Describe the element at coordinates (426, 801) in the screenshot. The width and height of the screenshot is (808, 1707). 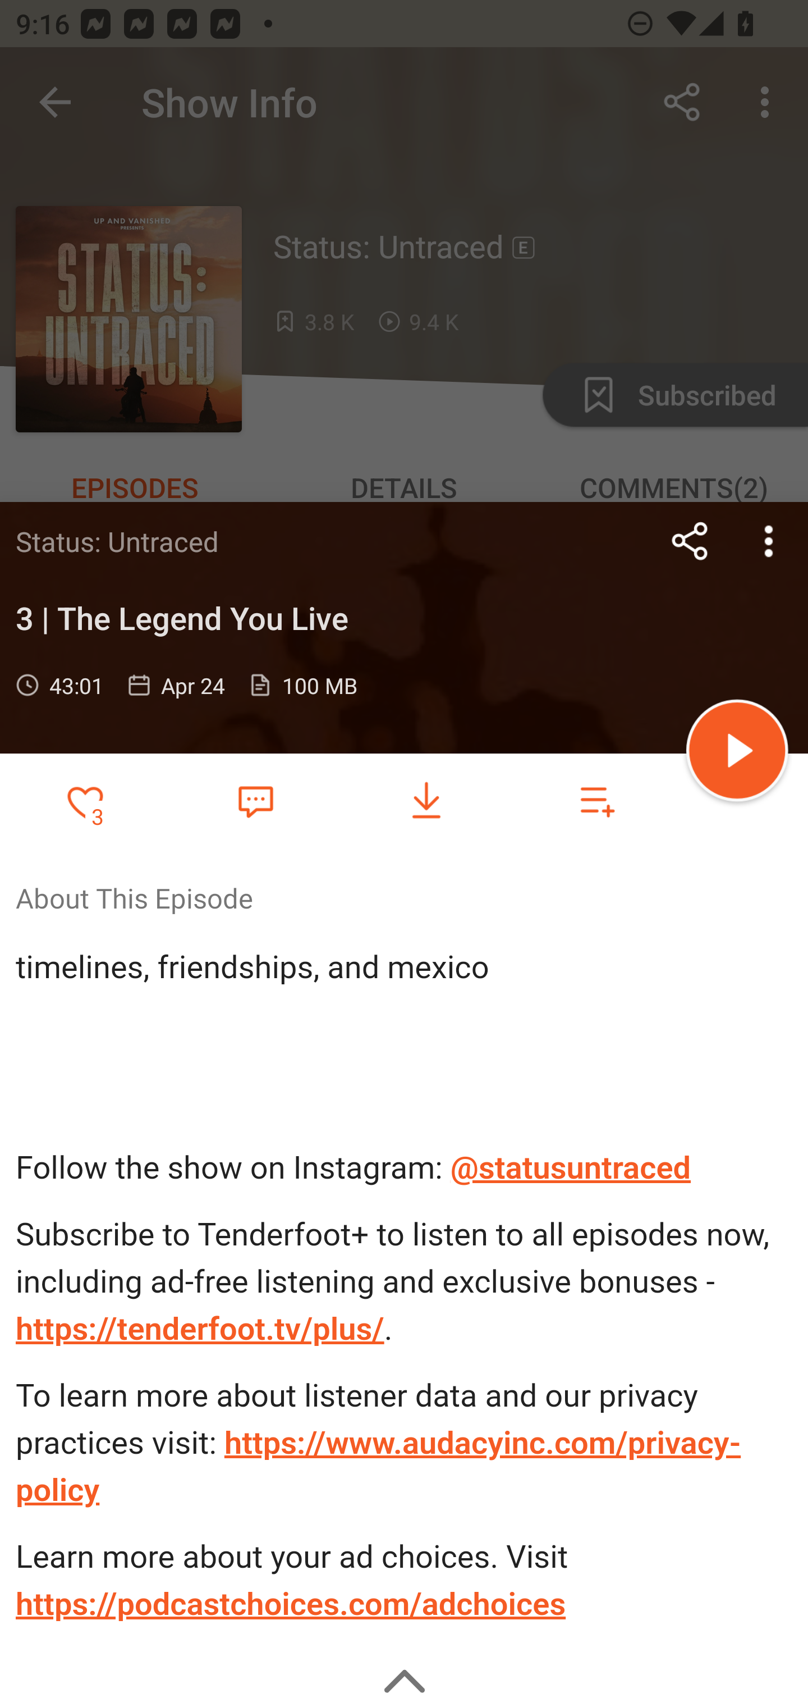
I see `Download` at that location.